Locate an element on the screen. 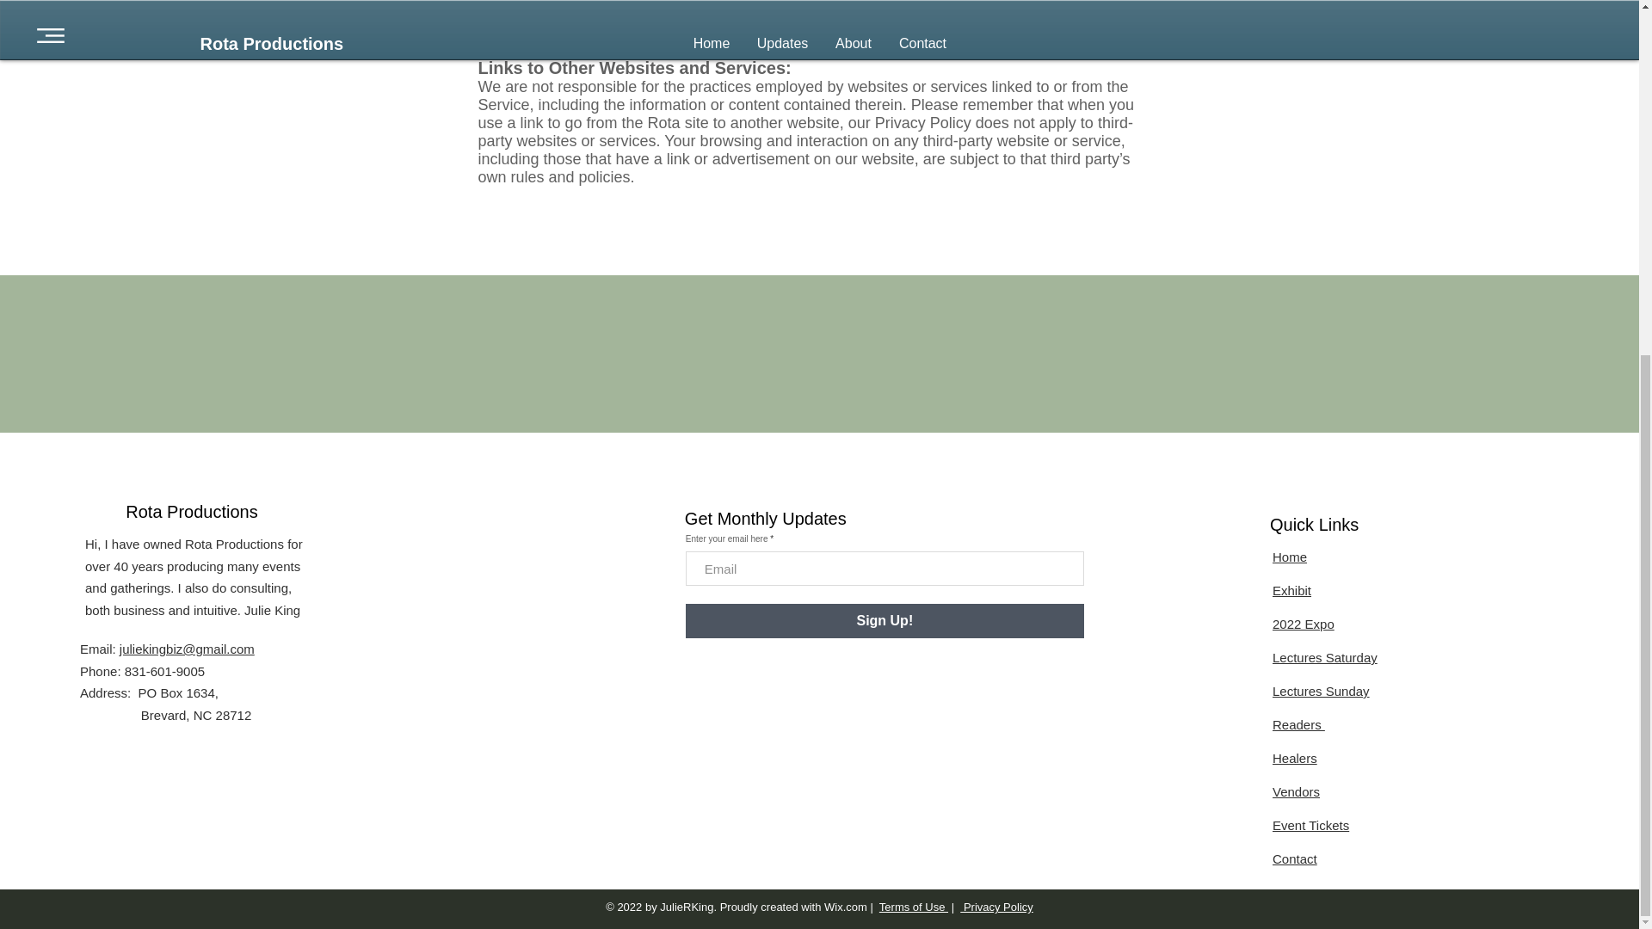 Image resolution: width=1652 pixels, height=929 pixels. Lectures Sunday is located at coordinates (1320, 691).